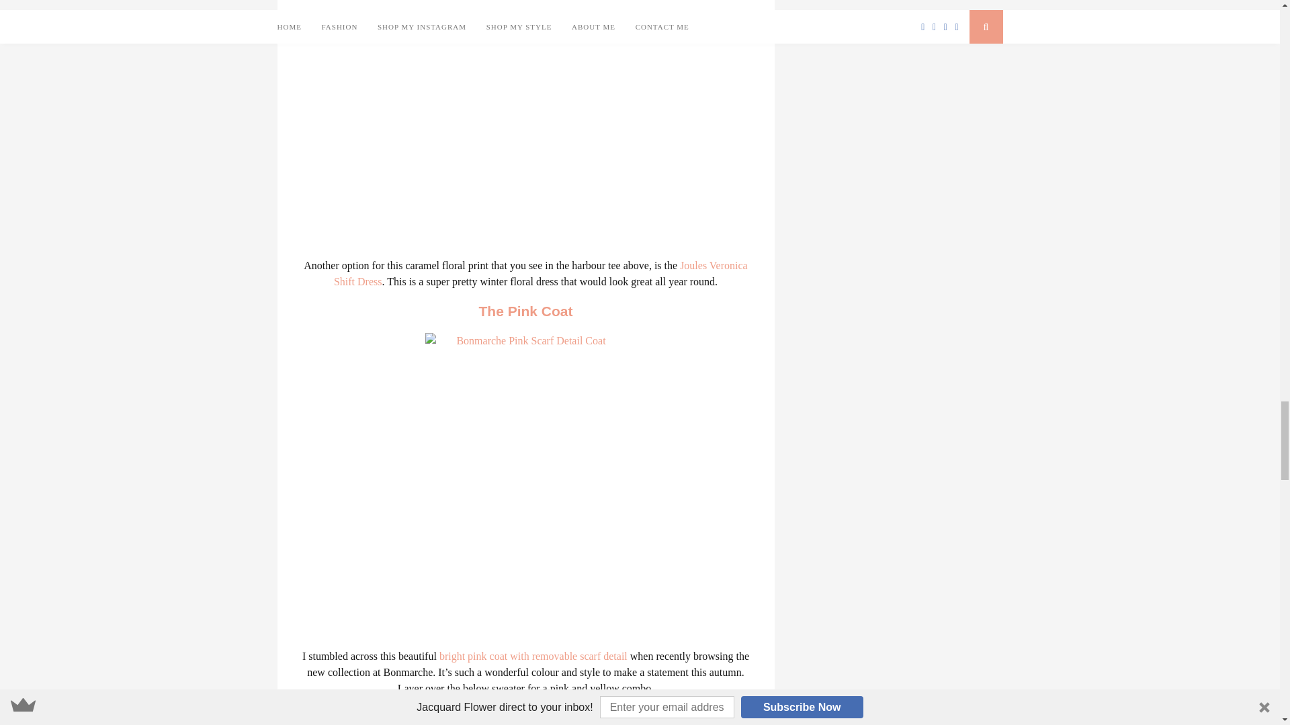 The height and width of the screenshot is (725, 1290). Describe the element at coordinates (541, 273) in the screenshot. I see `Joules Veronica Shift Dress` at that location.